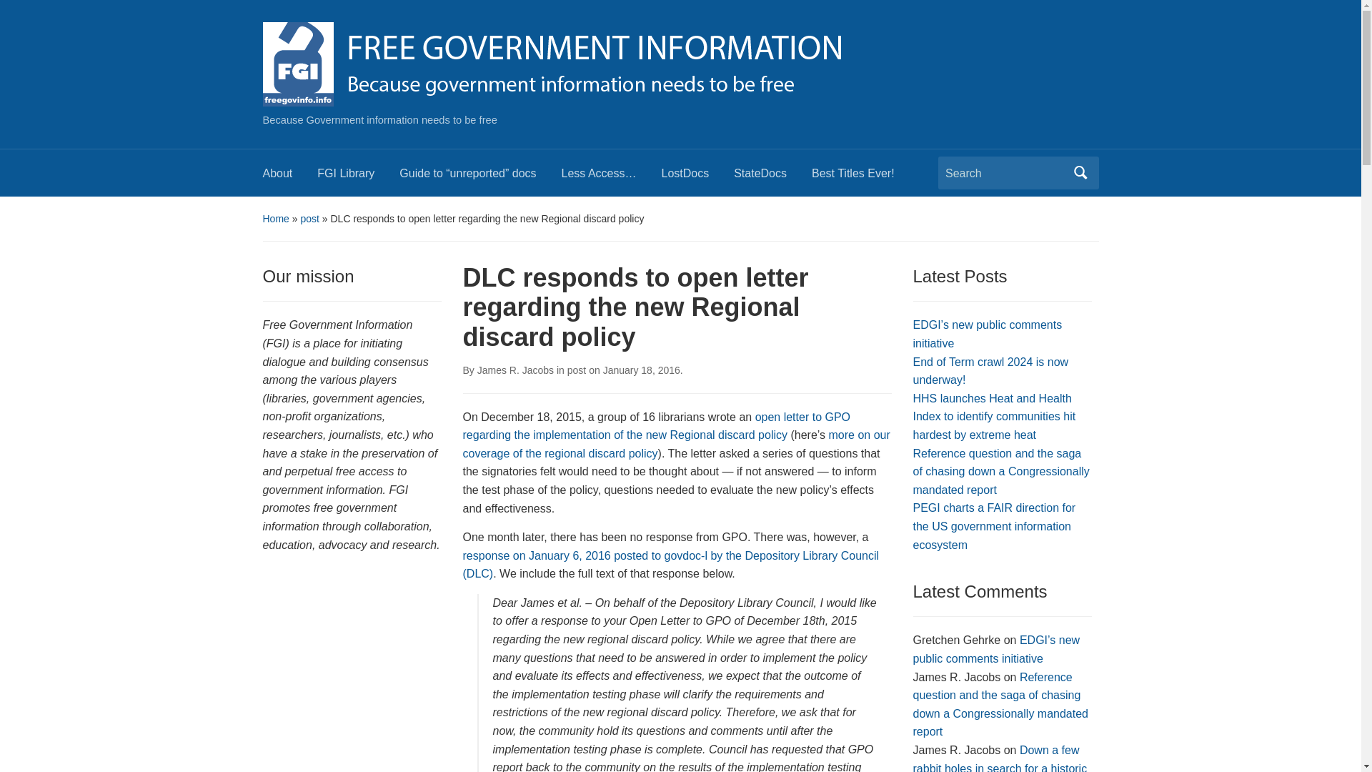 The height and width of the screenshot is (772, 1372). Describe the element at coordinates (677, 444) in the screenshot. I see `more on our coverage of the regional discard policy` at that location.